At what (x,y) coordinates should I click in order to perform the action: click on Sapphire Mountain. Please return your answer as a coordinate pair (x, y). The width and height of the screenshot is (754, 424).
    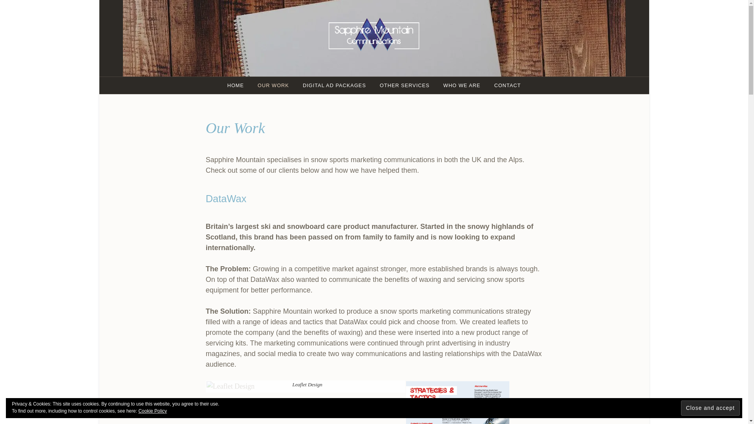
    Looking at the image, I should click on (398, 76).